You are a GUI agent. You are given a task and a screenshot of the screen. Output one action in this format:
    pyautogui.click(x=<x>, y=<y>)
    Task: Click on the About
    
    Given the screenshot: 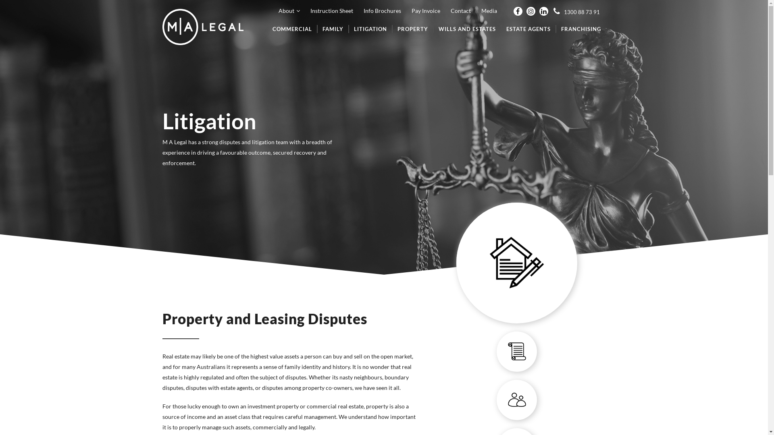 What is the action you would take?
    pyautogui.click(x=288, y=11)
    